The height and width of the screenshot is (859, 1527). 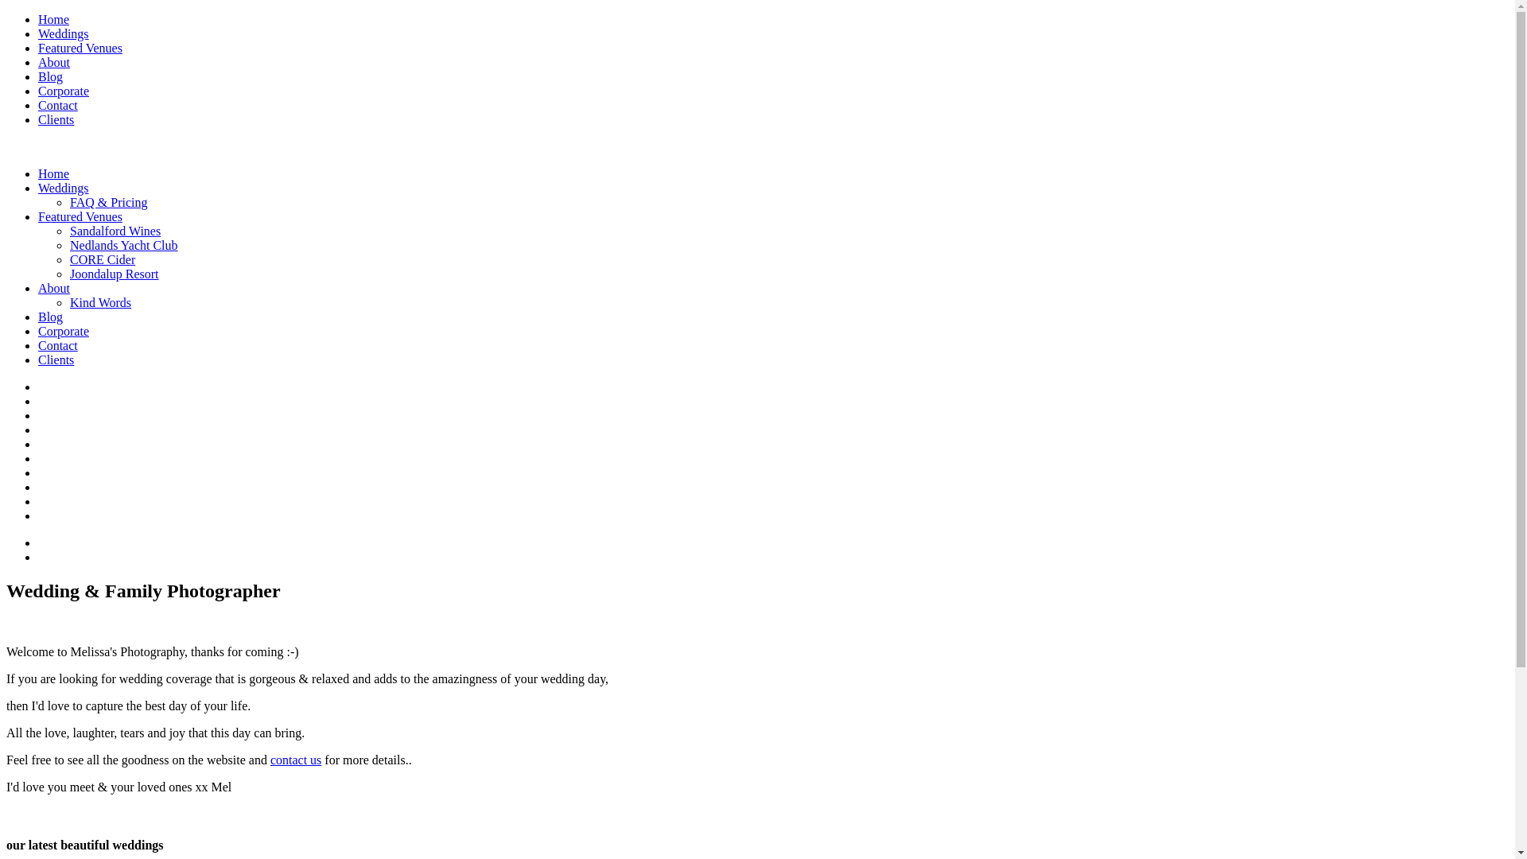 I want to click on Featured Venues, so click(x=80, y=48).